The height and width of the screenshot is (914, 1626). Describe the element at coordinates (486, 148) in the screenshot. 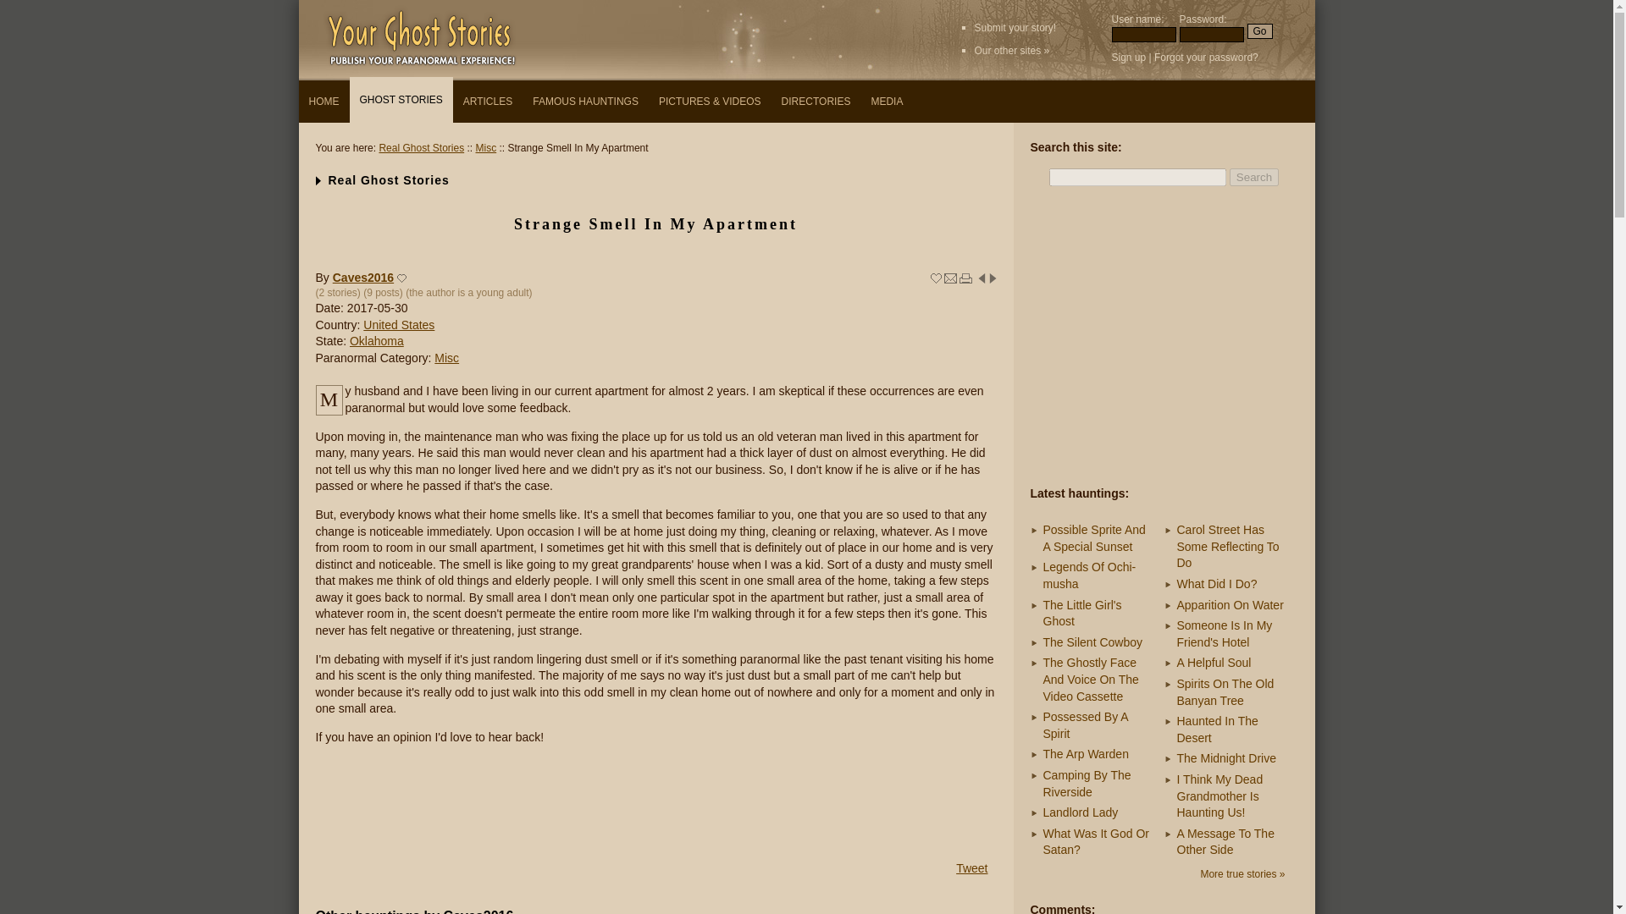

I see `Misc` at that location.